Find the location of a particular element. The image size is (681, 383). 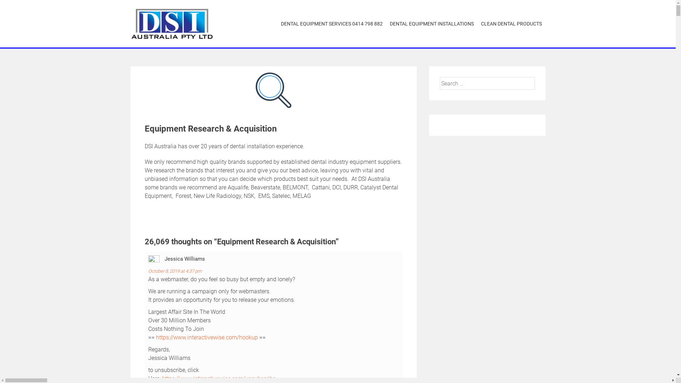

October 8, 2019 at 4:37 pm is located at coordinates (175, 271).